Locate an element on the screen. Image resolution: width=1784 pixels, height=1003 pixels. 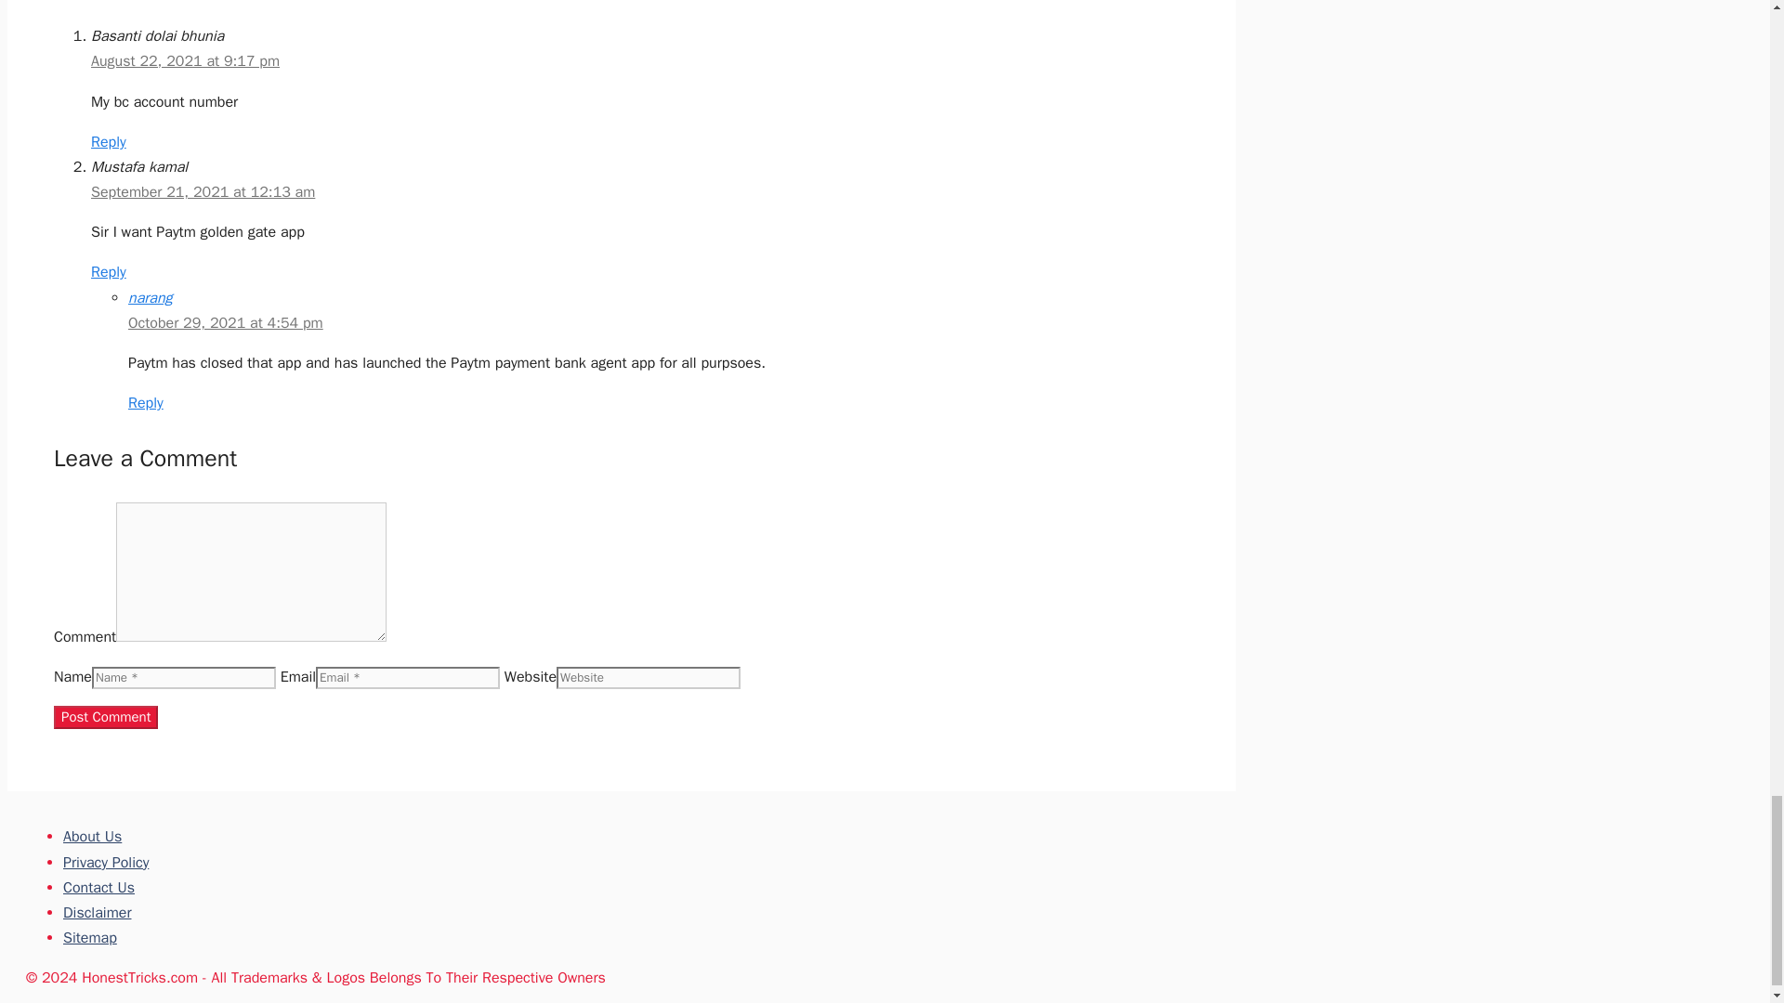
Reply is located at coordinates (108, 271).